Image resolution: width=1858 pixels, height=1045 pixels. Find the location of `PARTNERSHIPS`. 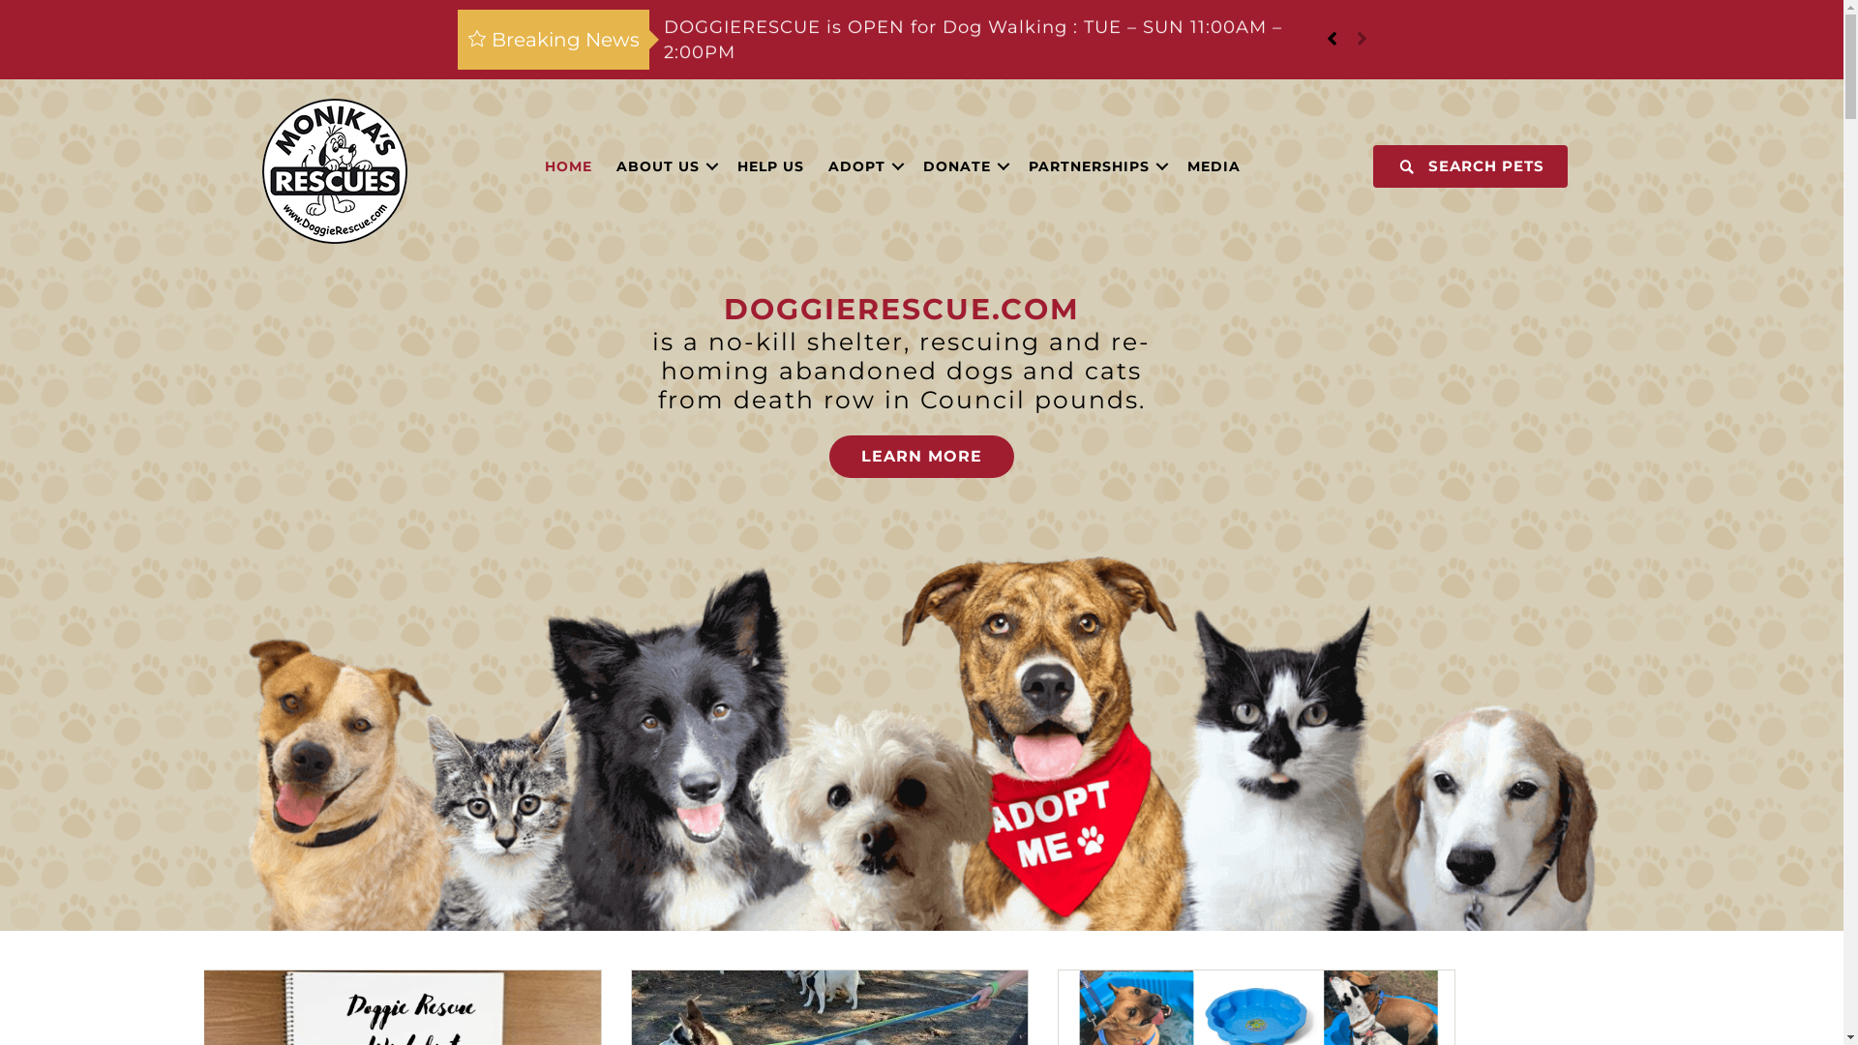

PARTNERSHIPS is located at coordinates (1095, 166).